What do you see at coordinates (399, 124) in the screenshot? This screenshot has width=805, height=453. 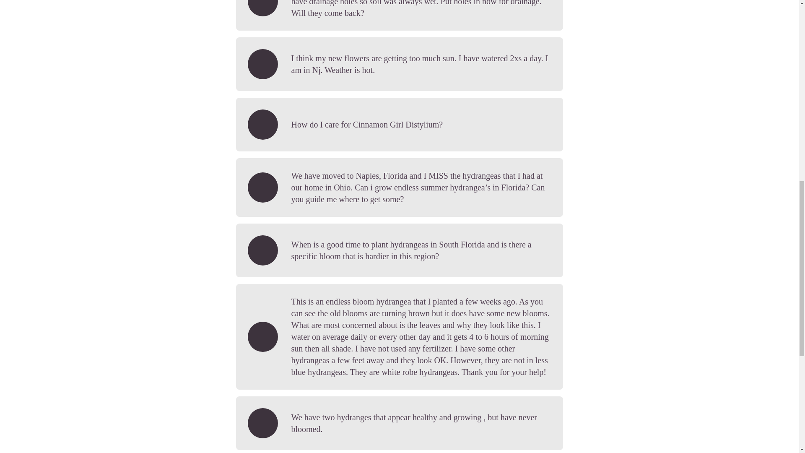 I see `How do I care for Cinnamon Girl Distylium?` at bounding box center [399, 124].